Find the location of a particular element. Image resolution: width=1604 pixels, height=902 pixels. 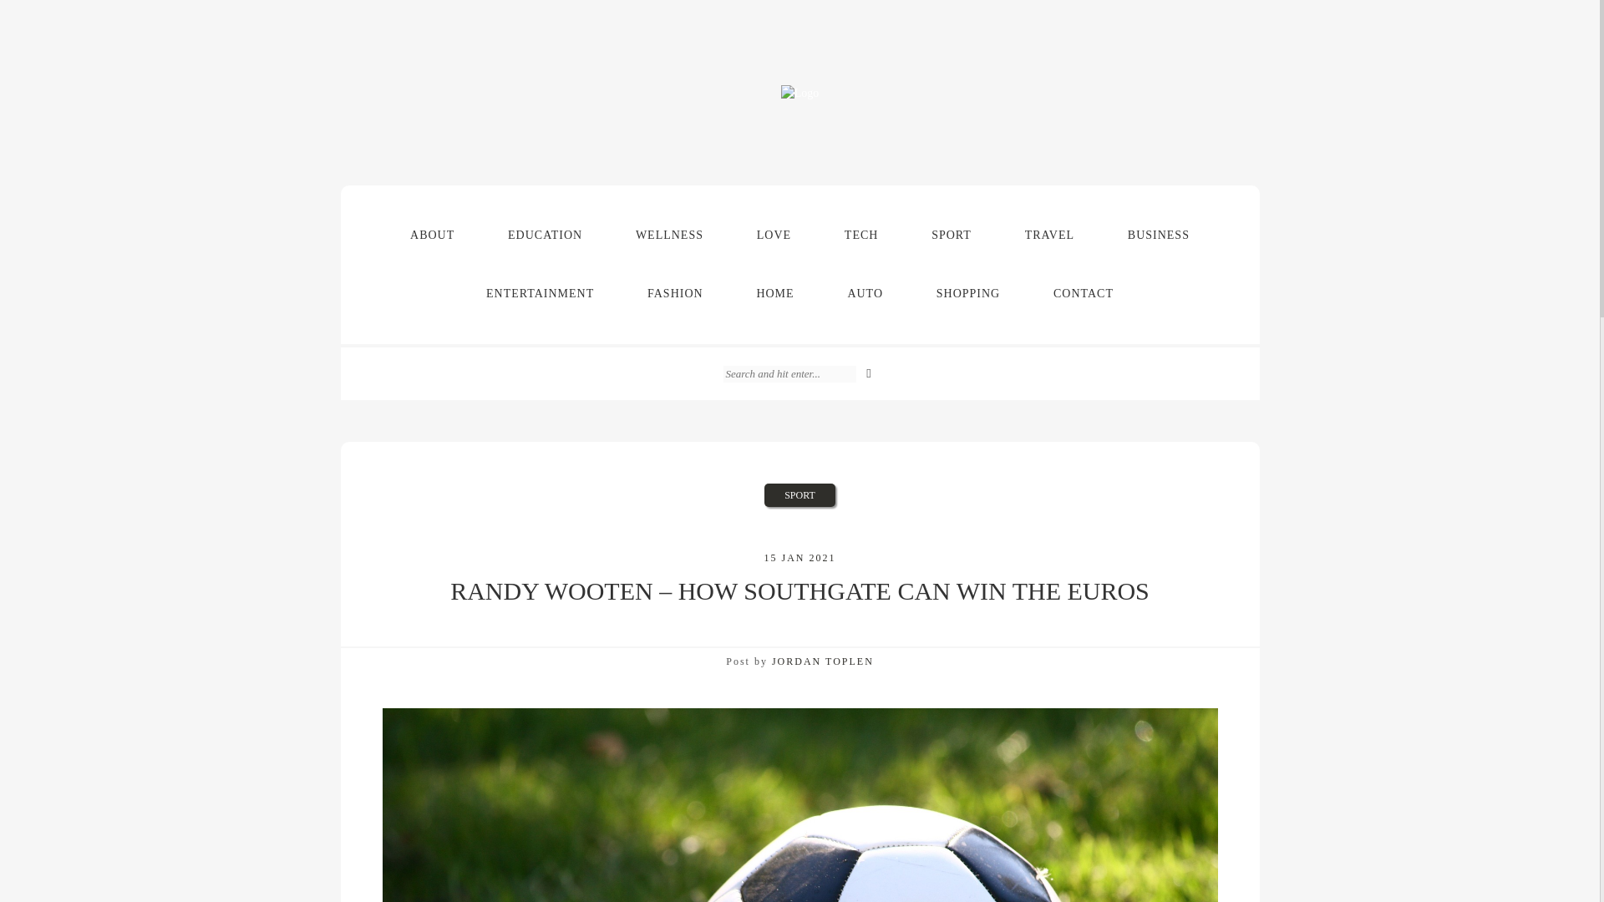

ABOUT is located at coordinates (432, 236).